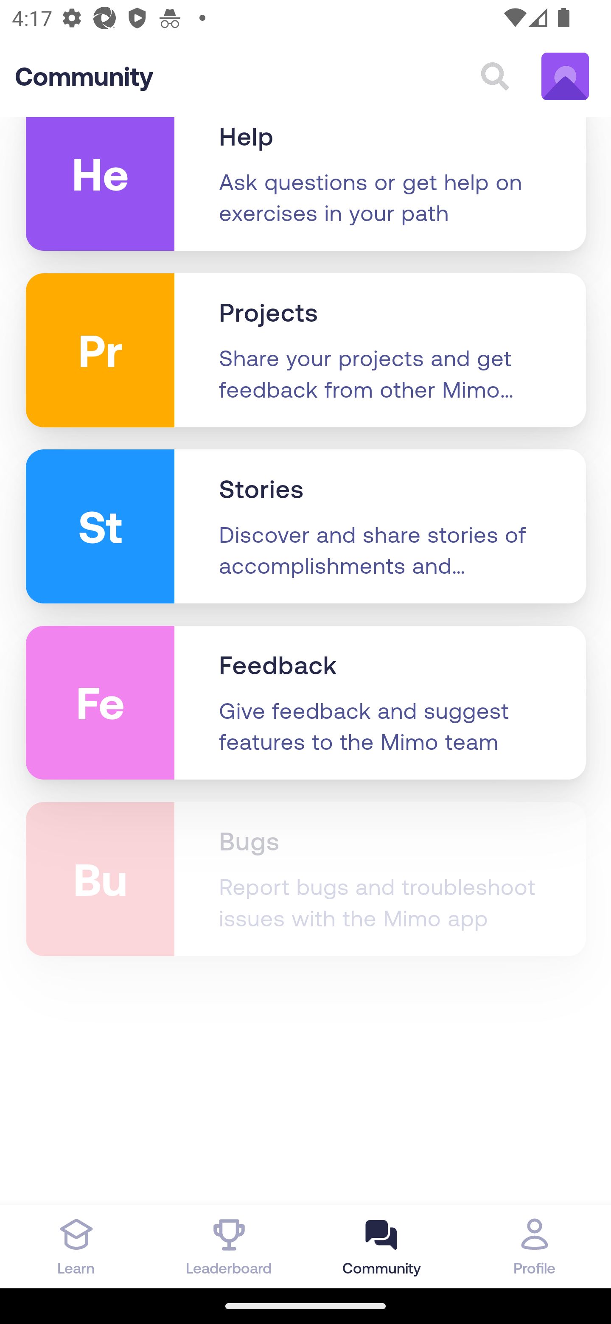 The height and width of the screenshot is (1324, 611). What do you see at coordinates (246, 138) in the screenshot?
I see `Help` at bounding box center [246, 138].